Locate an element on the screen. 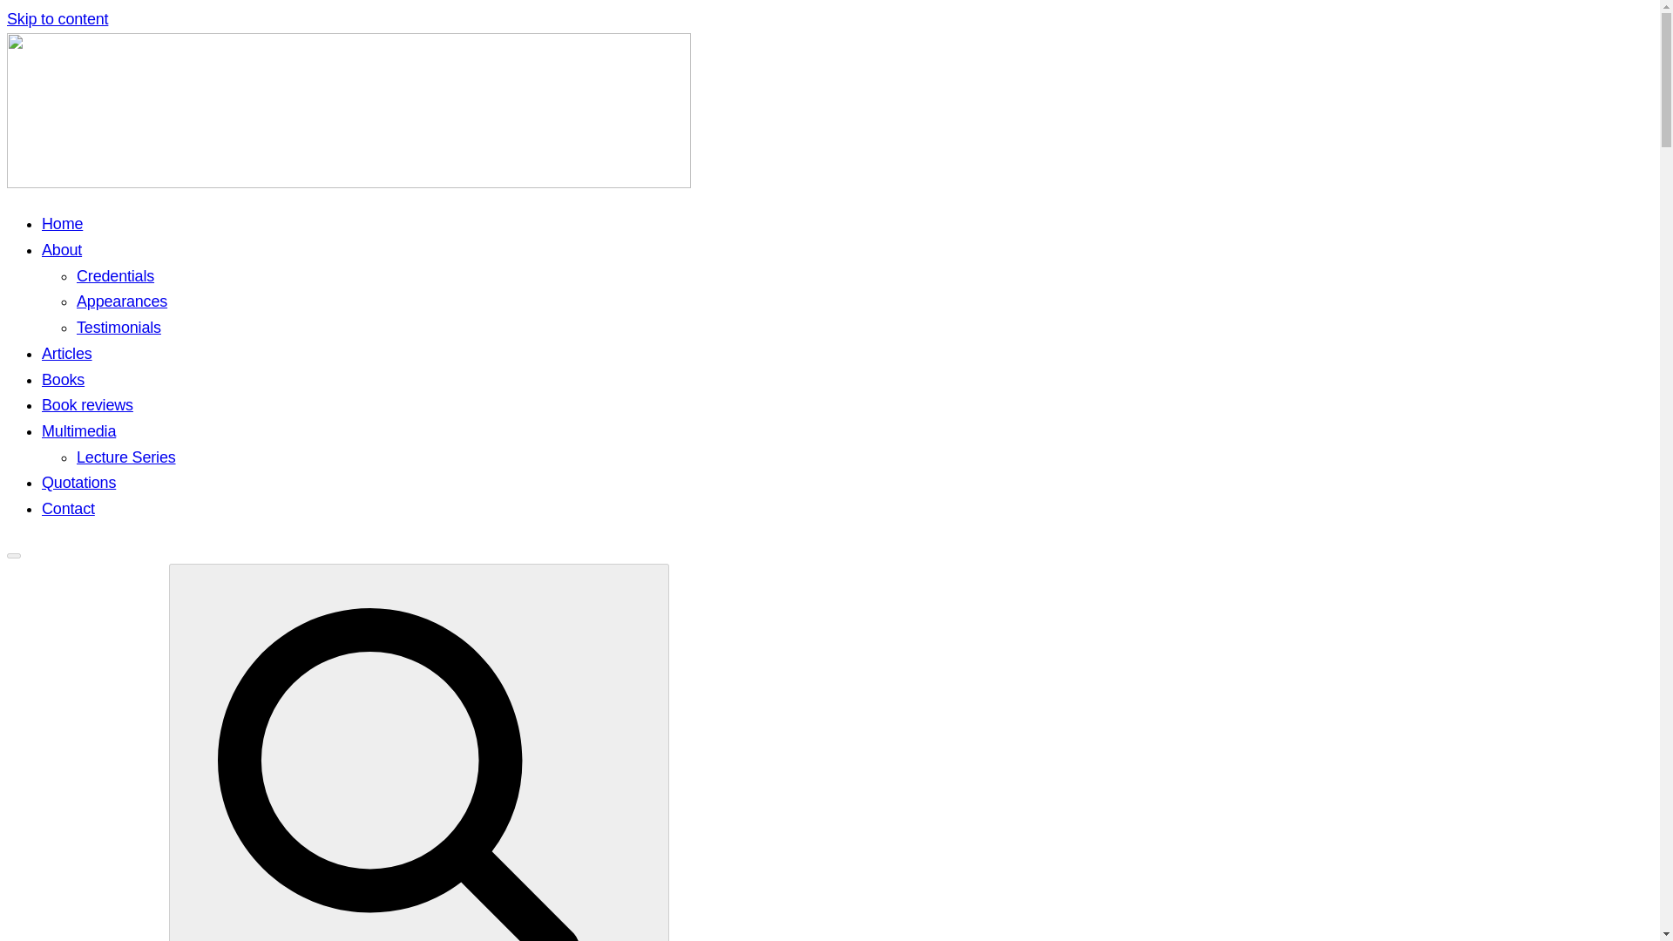 The height and width of the screenshot is (941, 1673). Articles is located at coordinates (66, 354).